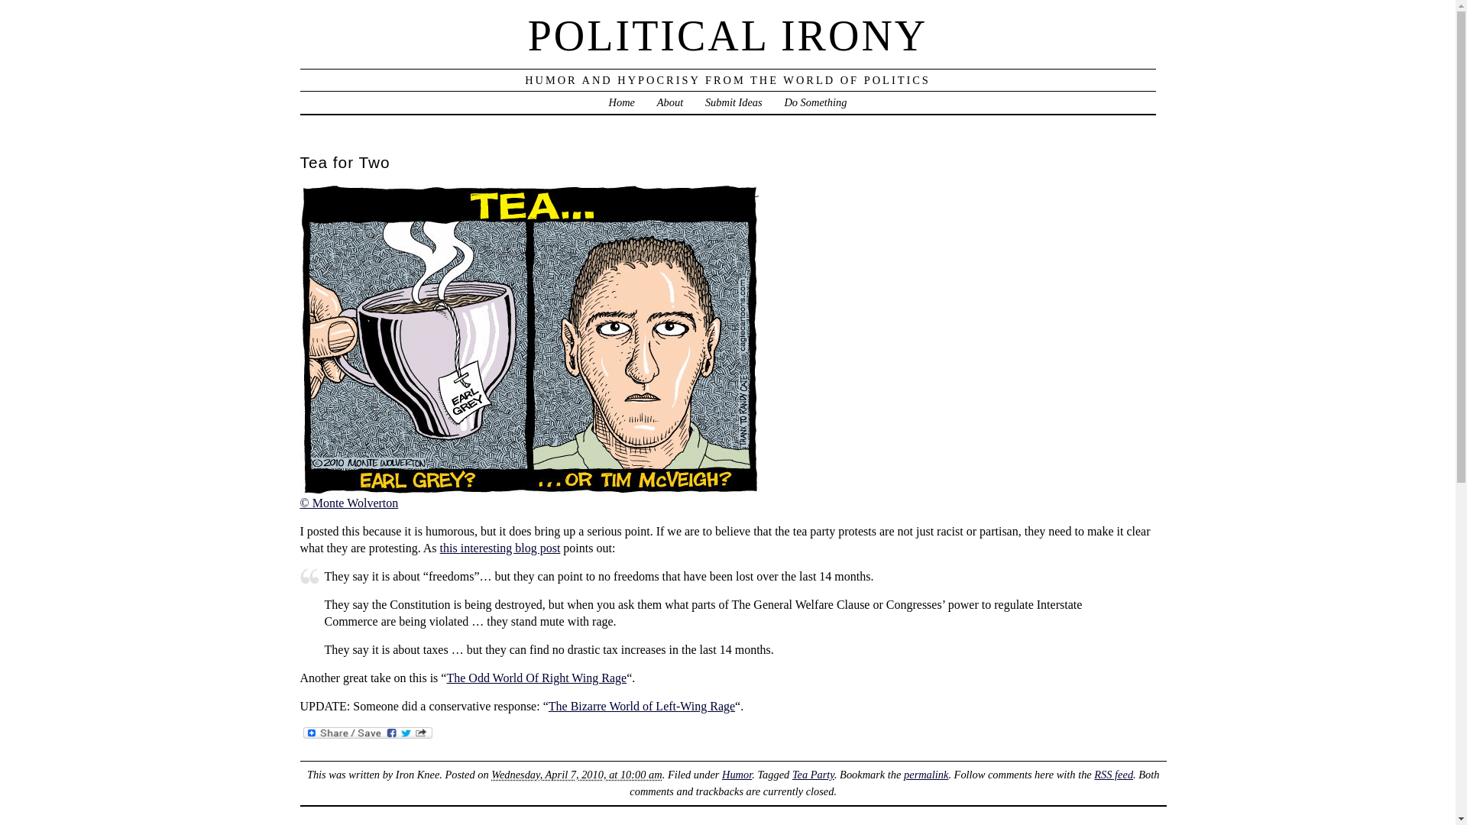 The height and width of the screenshot is (825, 1467). Describe the element at coordinates (737, 774) in the screenshot. I see `Humor` at that location.